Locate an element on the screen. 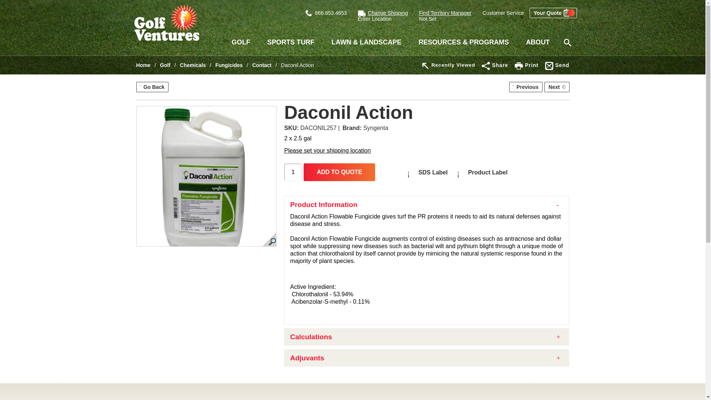 The width and height of the screenshot is (711, 400). Change Shipping is located at coordinates (388, 13).